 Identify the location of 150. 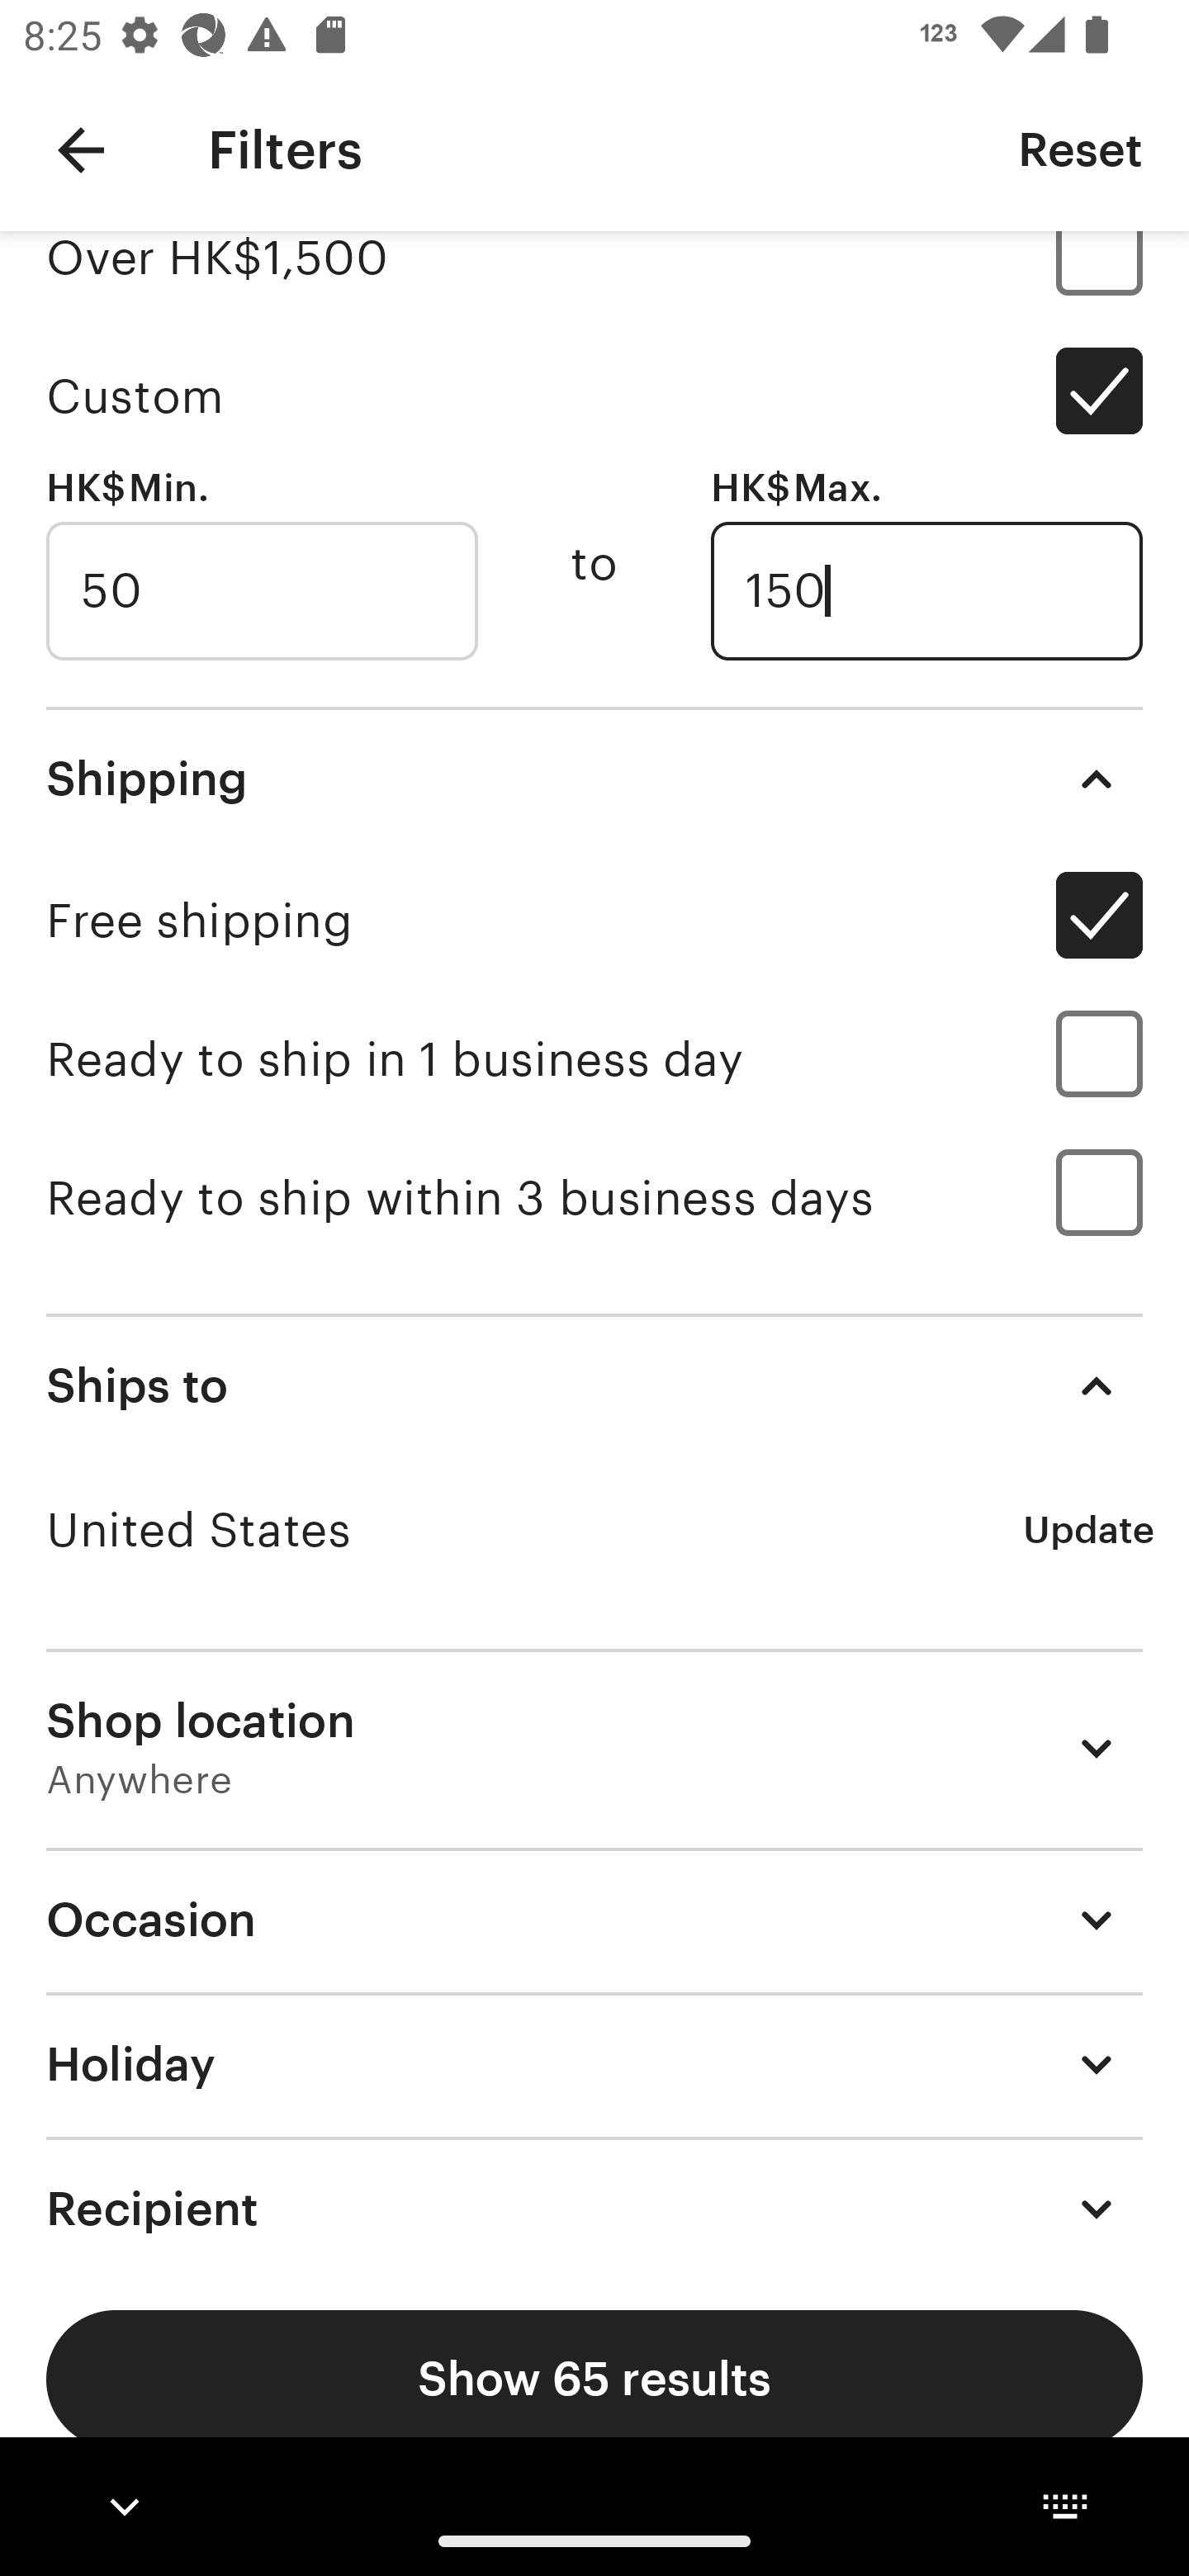
(926, 591).